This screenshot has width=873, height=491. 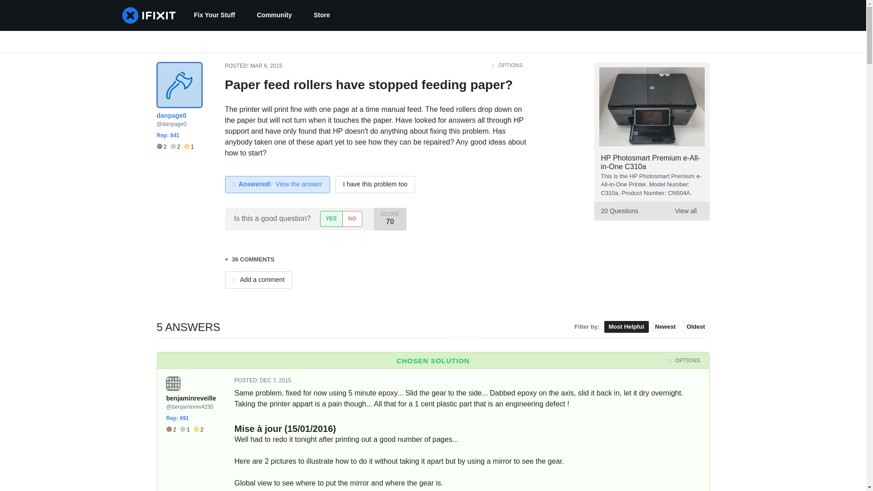 I want to click on Oldest, so click(x=695, y=327).